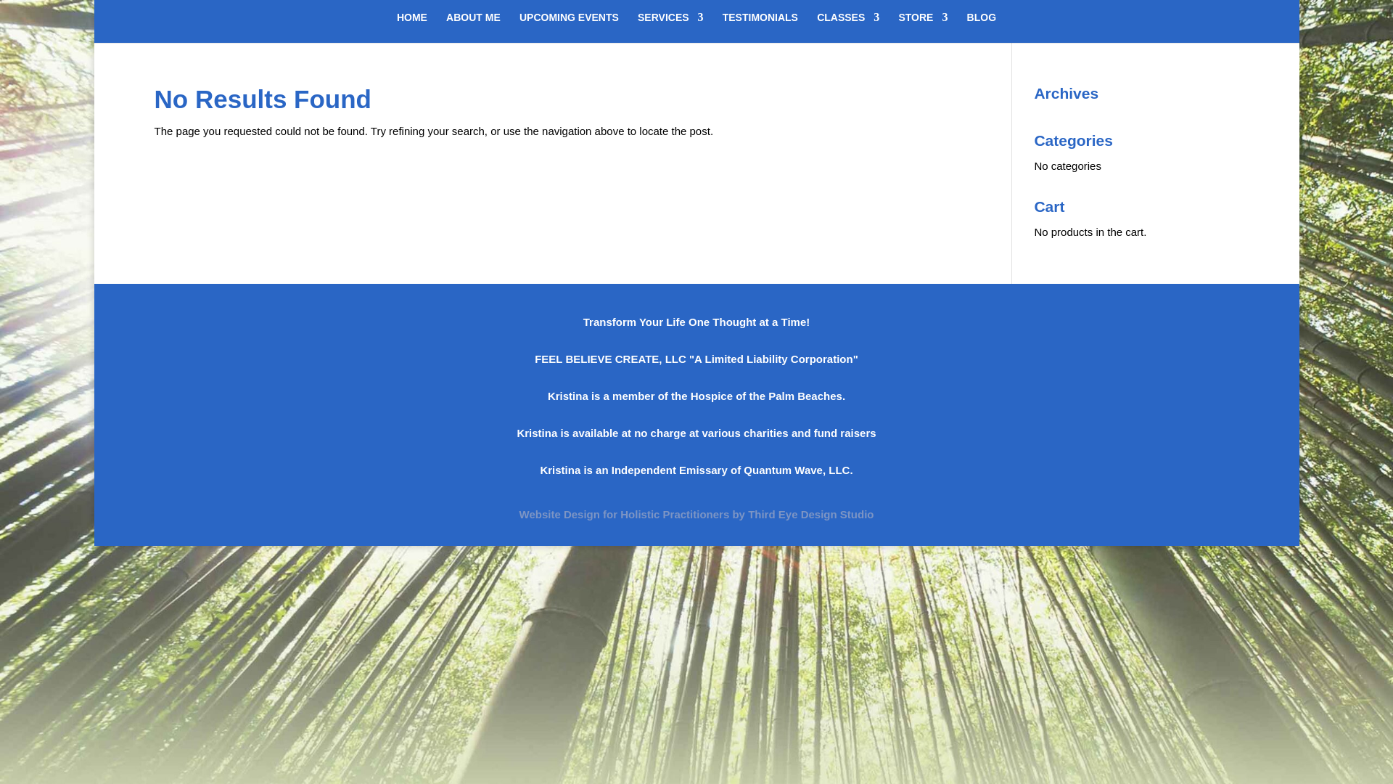  Describe the element at coordinates (981, 28) in the screenshot. I see `BLOG` at that location.